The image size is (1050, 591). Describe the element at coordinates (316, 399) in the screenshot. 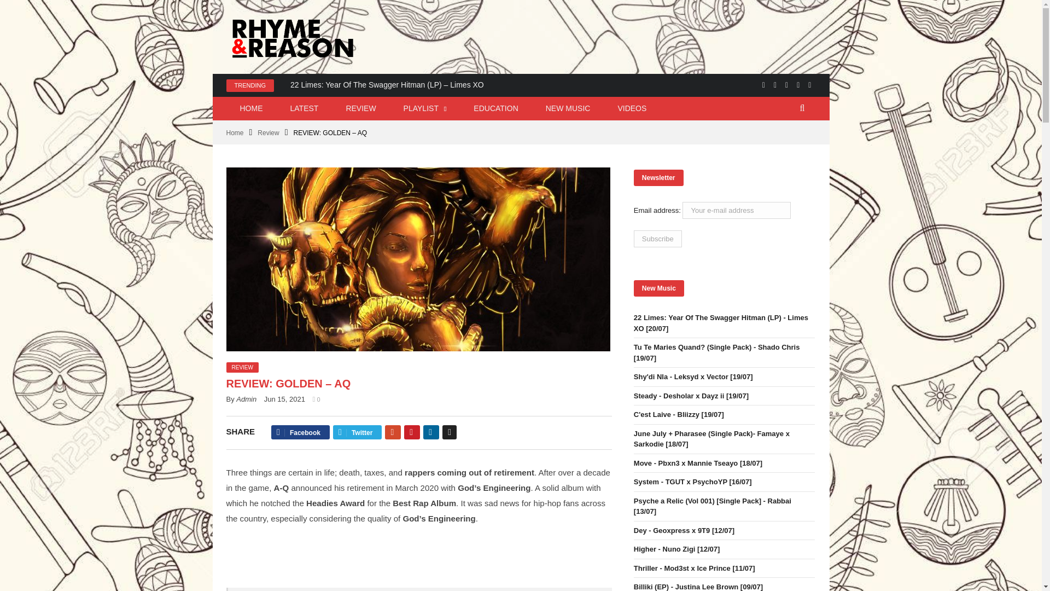

I see `0` at that location.